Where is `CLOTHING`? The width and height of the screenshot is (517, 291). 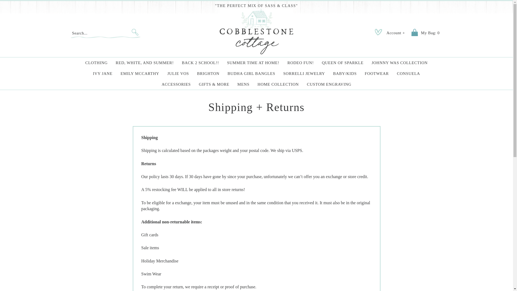 CLOTHING is located at coordinates (96, 63).